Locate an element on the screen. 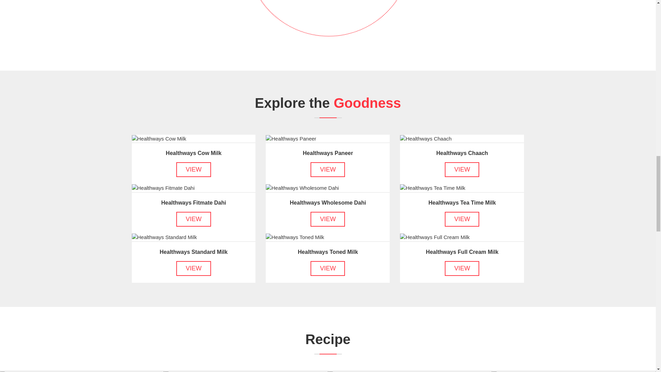 The image size is (661, 372). VIEW is located at coordinates (462, 268).